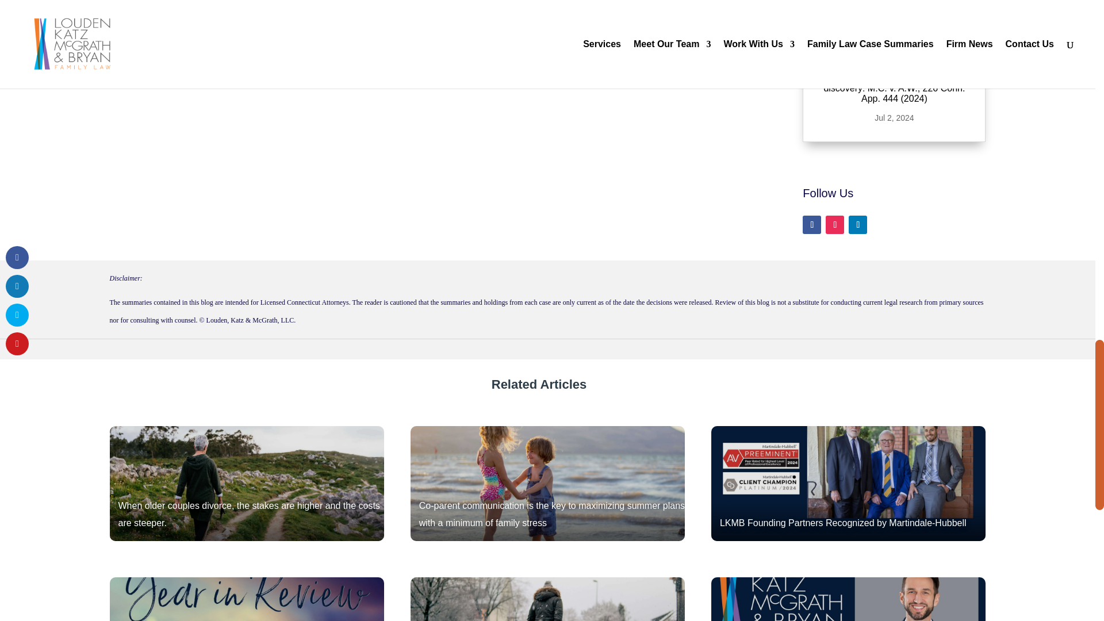  Describe the element at coordinates (858, 224) in the screenshot. I see `Follow on LinkedIn` at that location.